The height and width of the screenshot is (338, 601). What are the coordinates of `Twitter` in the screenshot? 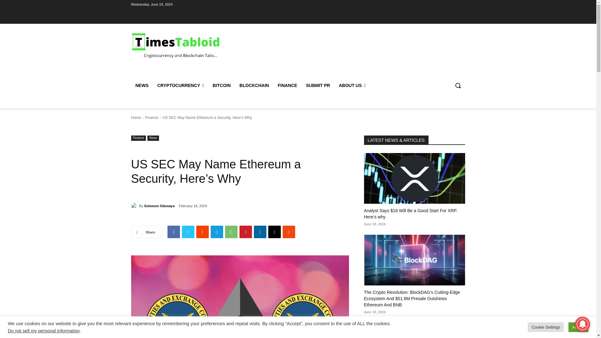 It's located at (188, 232).